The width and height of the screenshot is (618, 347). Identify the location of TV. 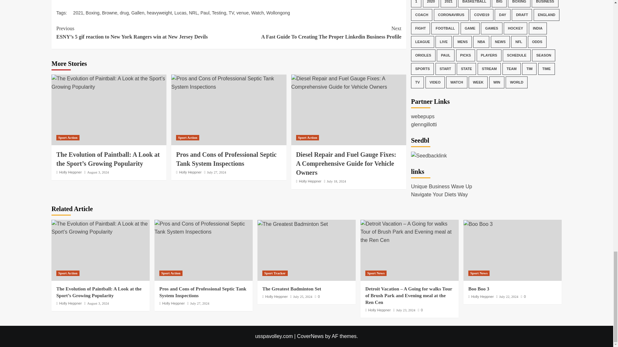
(231, 13).